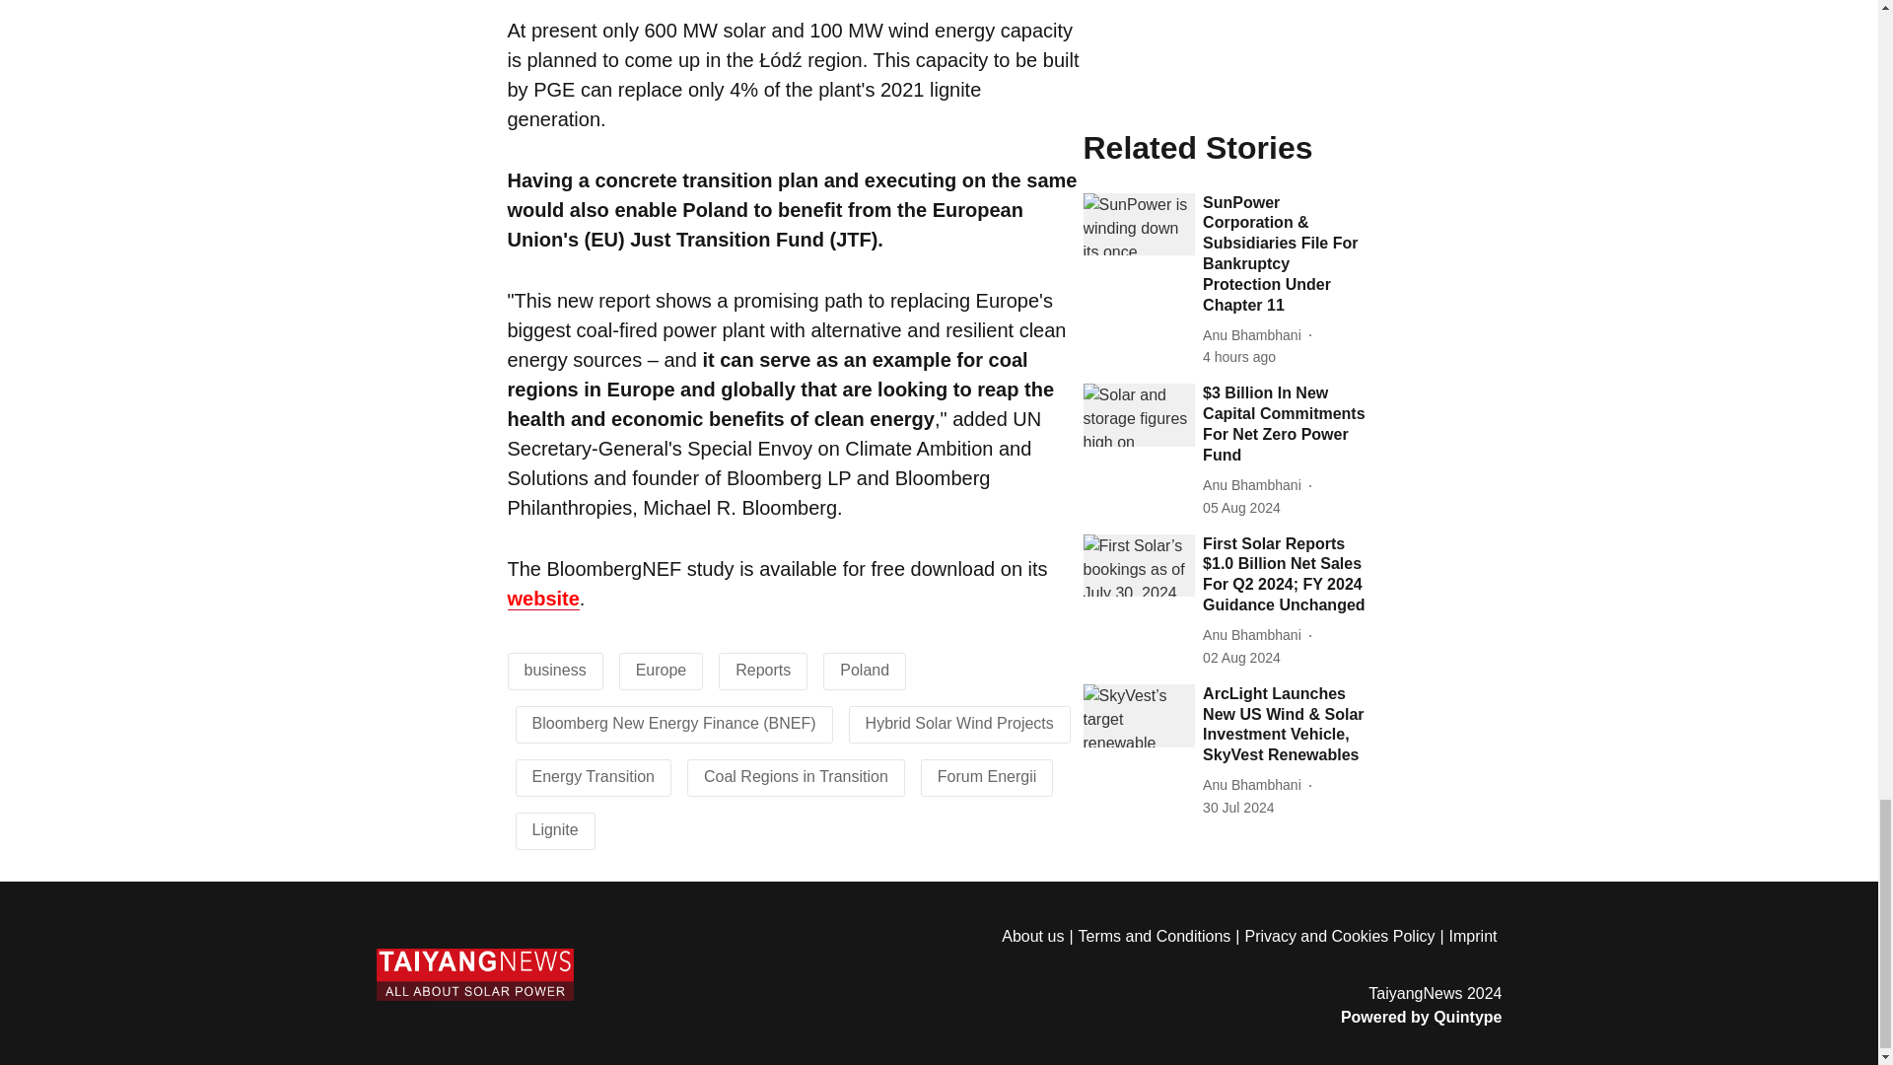 Image resolution: width=1893 pixels, height=1065 pixels. I want to click on Hybrid Solar Wind Projects, so click(959, 722).